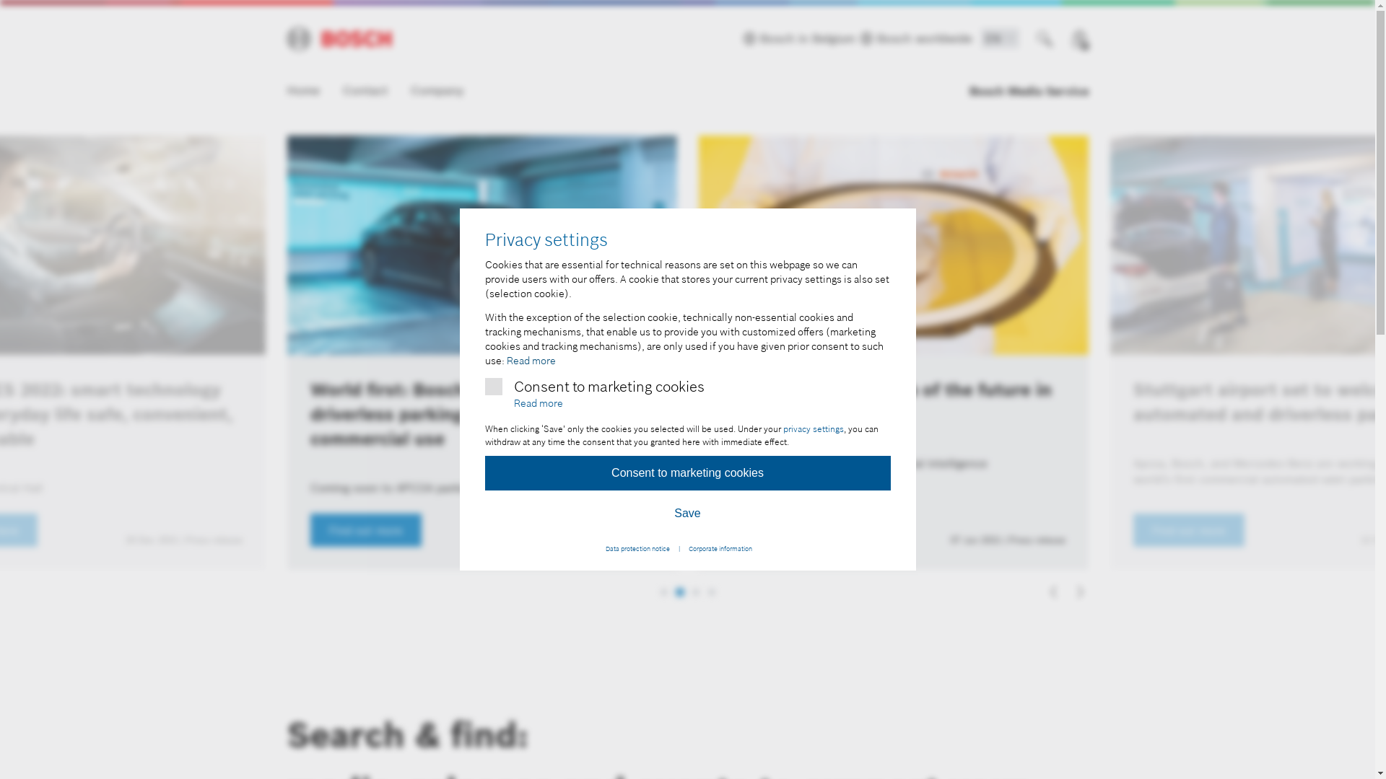 This screenshot has width=1386, height=779. Describe the element at coordinates (866, 38) in the screenshot. I see `globe` at that location.